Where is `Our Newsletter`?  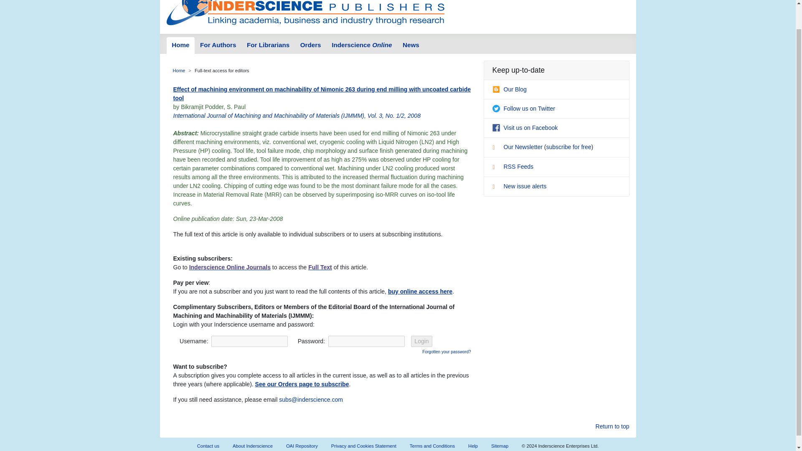 Our Newsletter is located at coordinates (518, 147).